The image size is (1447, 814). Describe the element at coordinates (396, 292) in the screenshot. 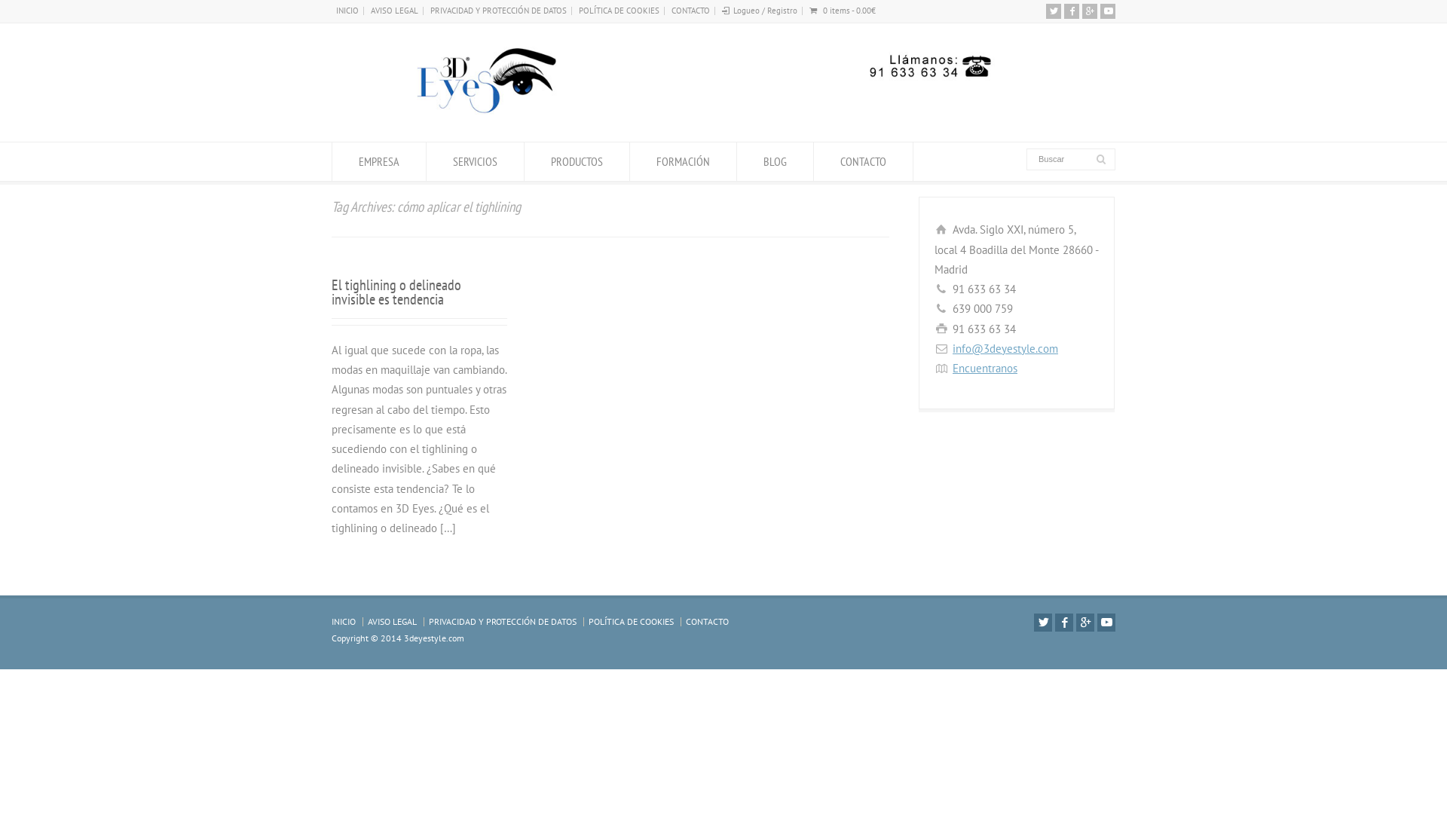

I see `El tighlining o delineado invisible es tendencia` at that location.